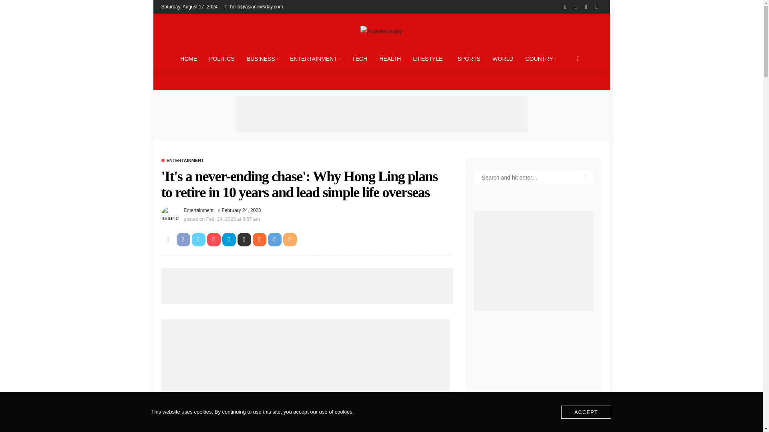 Image resolution: width=769 pixels, height=432 pixels. What do you see at coordinates (469, 58) in the screenshot?
I see `SPORTS` at bounding box center [469, 58].